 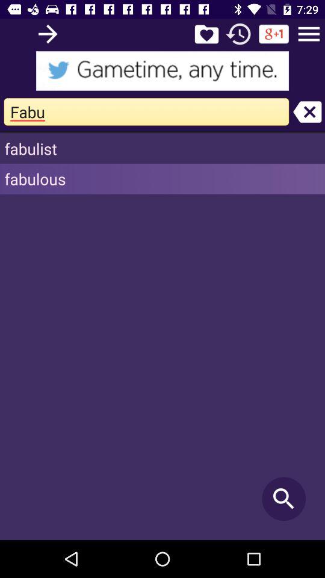 I want to click on open settings, so click(x=309, y=34).